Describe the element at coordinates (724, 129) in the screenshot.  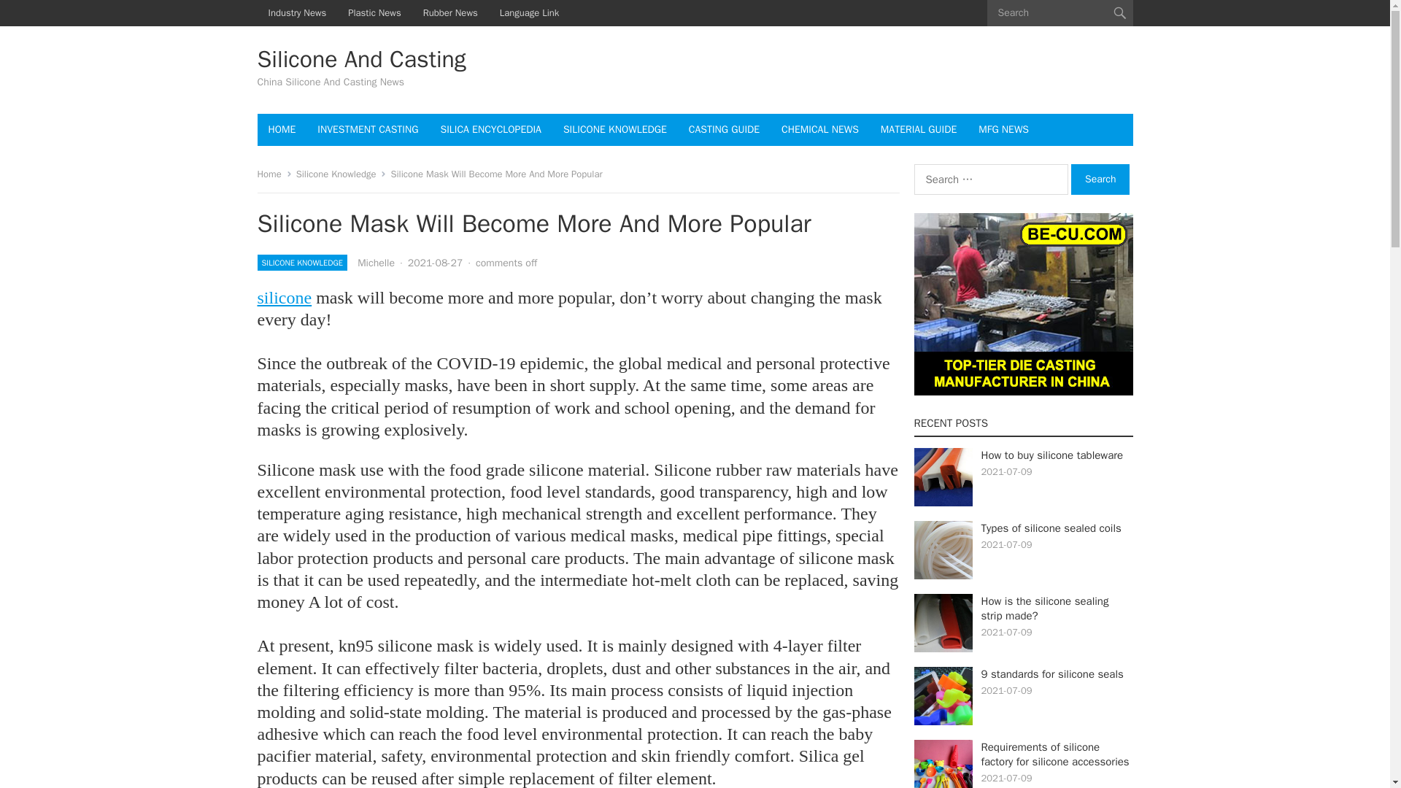
I see `CASTING GUIDE` at that location.